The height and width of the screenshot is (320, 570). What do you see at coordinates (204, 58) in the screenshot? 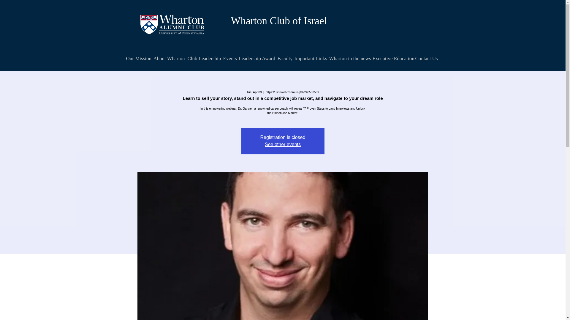
I see `Club Leadership` at bounding box center [204, 58].